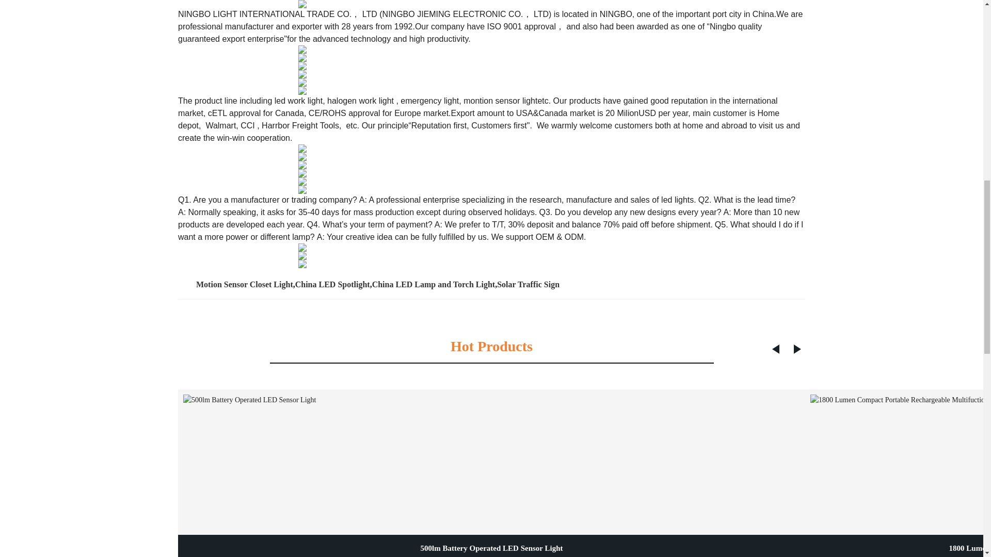 This screenshot has width=991, height=557. Describe the element at coordinates (245, 285) in the screenshot. I see `Motion Sensor Closet Light` at that location.